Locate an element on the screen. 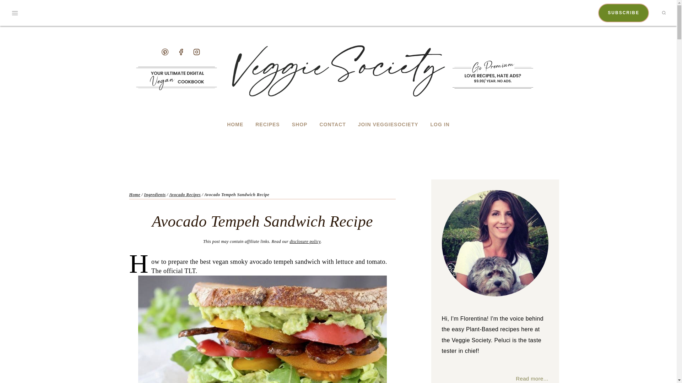 This screenshot has width=682, height=383. SHOP is located at coordinates (303, 125).